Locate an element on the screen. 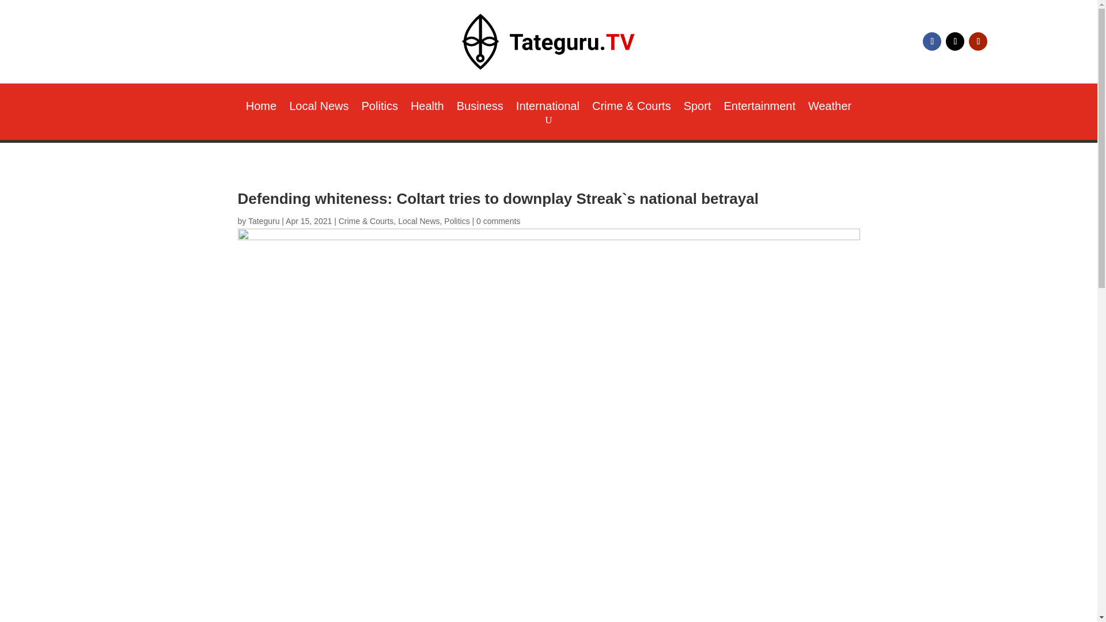 This screenshot has width=1106, height=622. Weather is located at coordinates (829, 108).